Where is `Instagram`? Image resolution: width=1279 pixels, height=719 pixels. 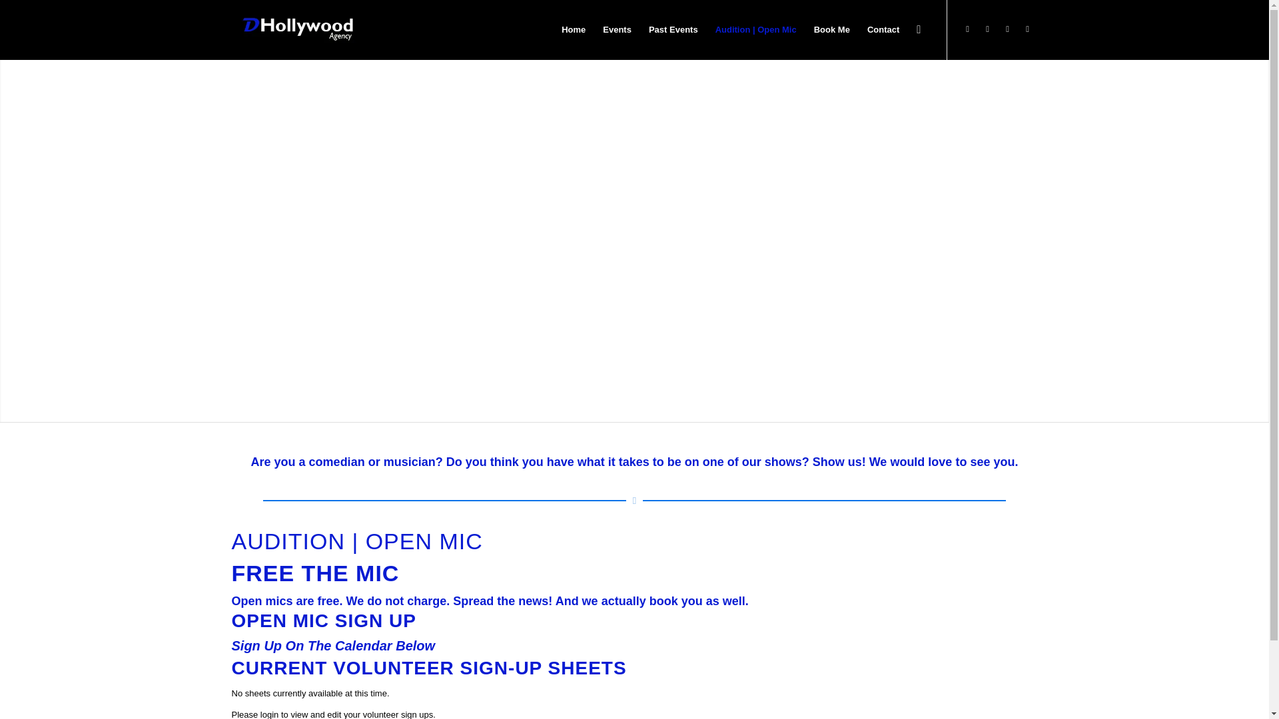 Instagram is located at coordinates (1007, 29).